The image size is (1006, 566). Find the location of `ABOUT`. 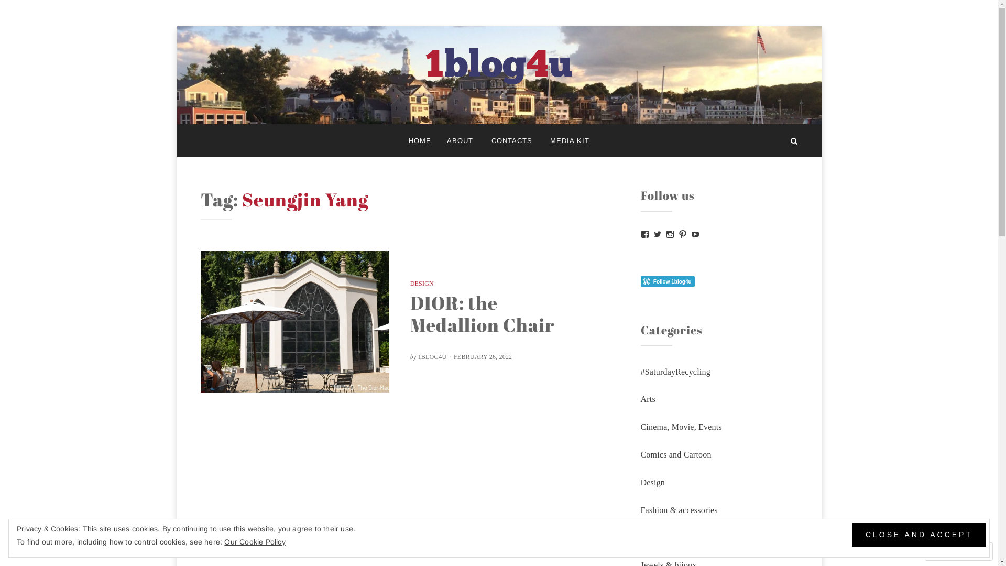

ABOUT is located at coordinates (460, 140).